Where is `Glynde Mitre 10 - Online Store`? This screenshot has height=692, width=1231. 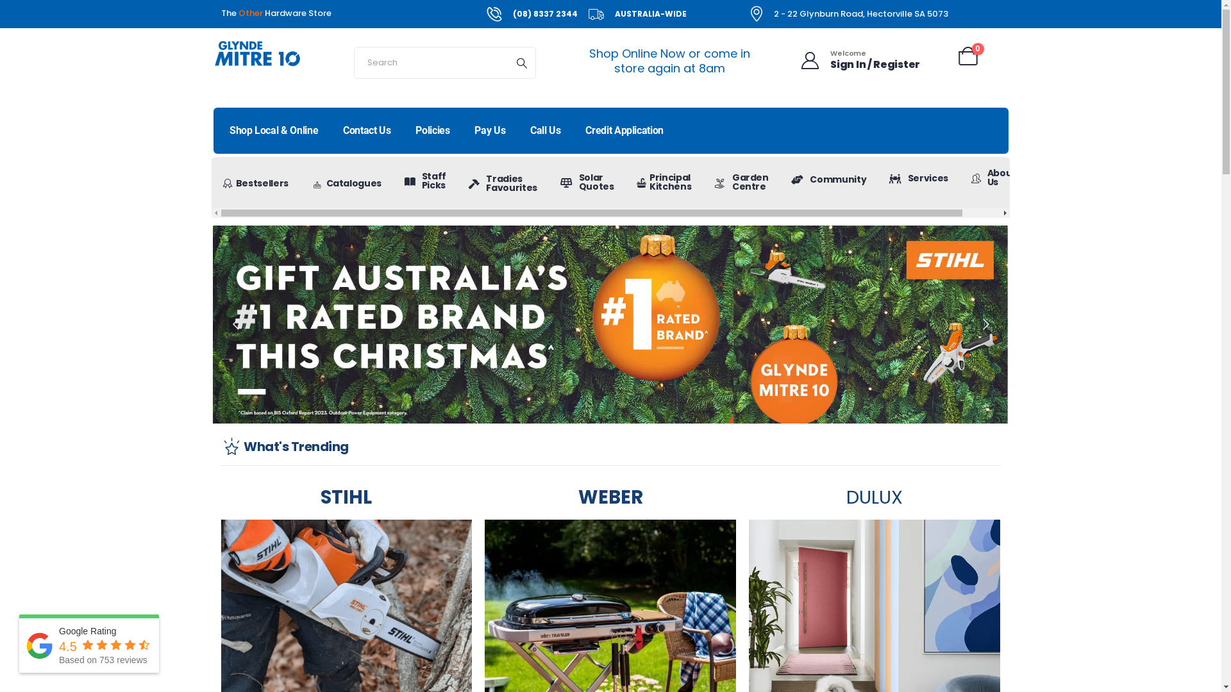 Glynde Mitre 10 - Online Store is located at coordinates (256, 54).